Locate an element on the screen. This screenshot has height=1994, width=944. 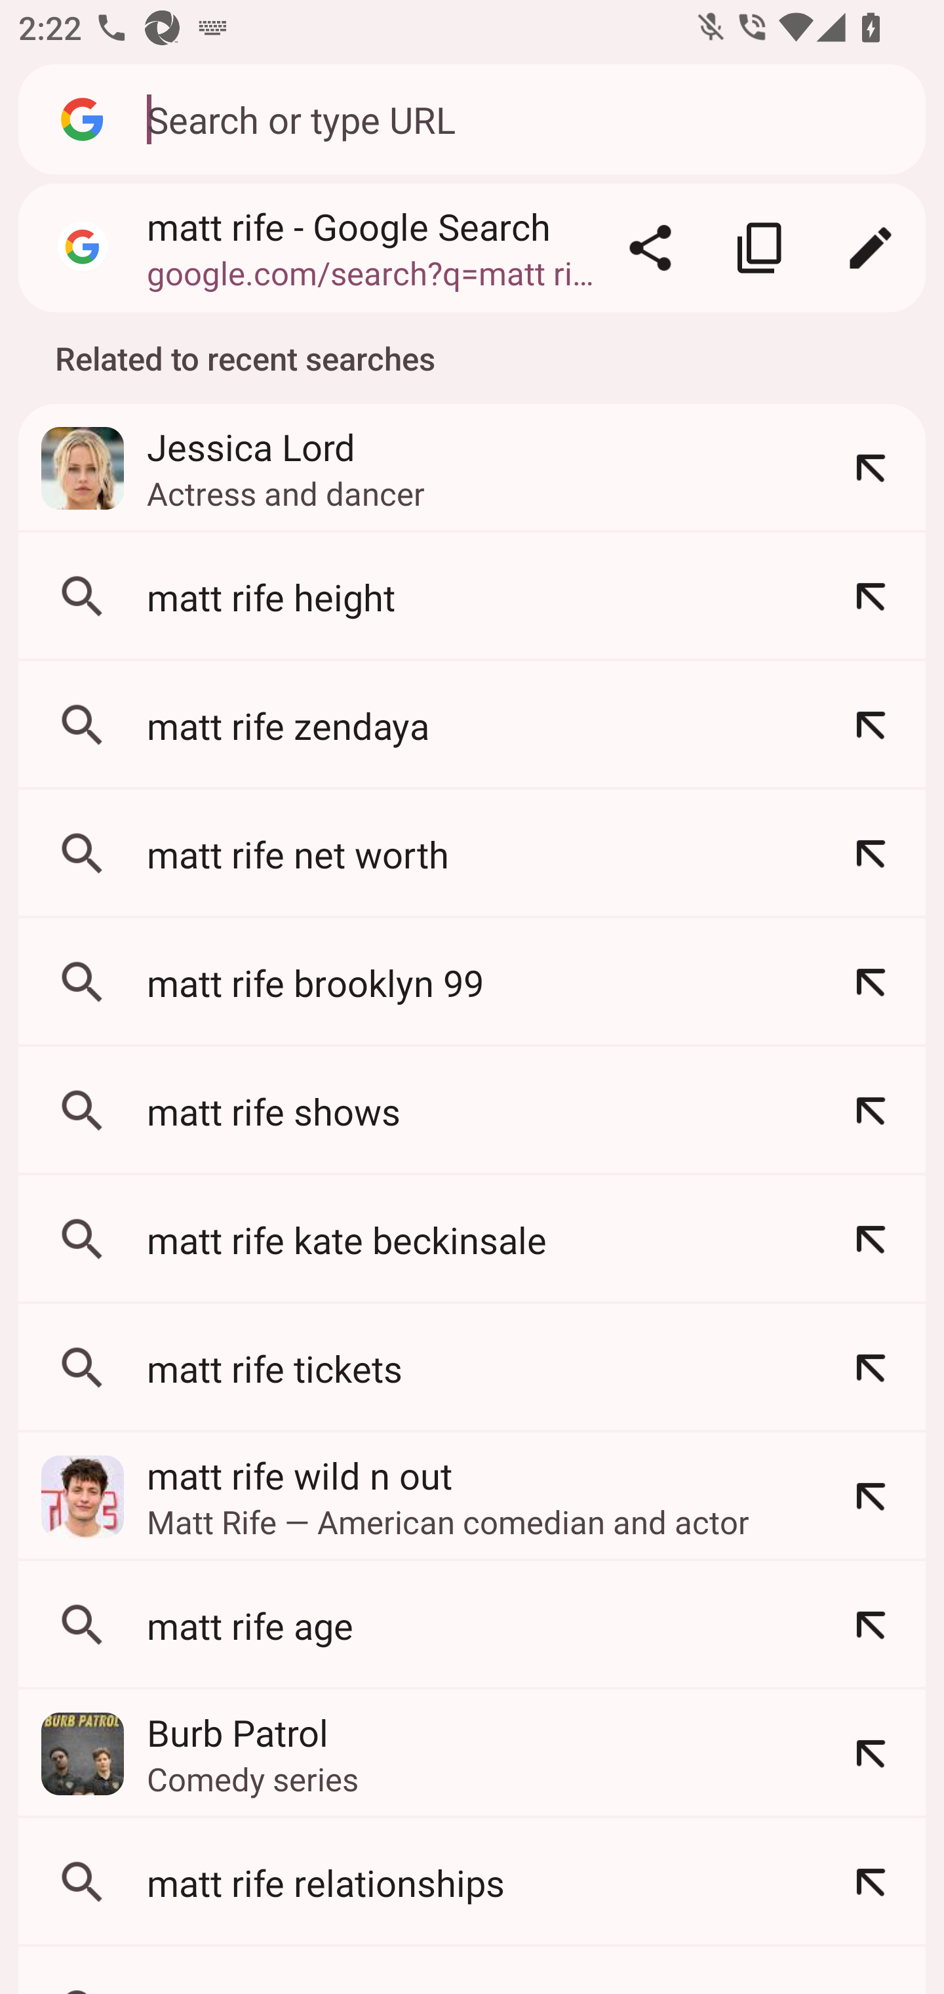
Refine: matt rife kate beckinsale is located at coordinates (871, 1239).